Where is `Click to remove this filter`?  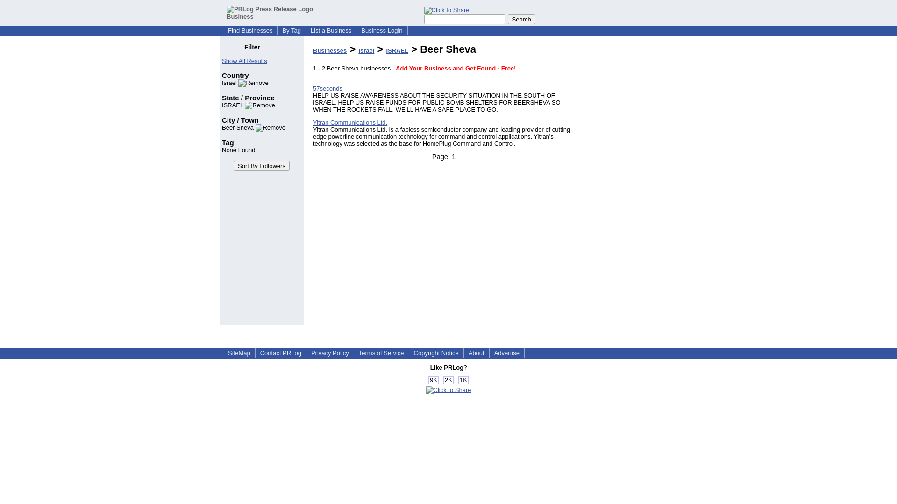 Click to remove this filter is located at coordinates (249, 105).